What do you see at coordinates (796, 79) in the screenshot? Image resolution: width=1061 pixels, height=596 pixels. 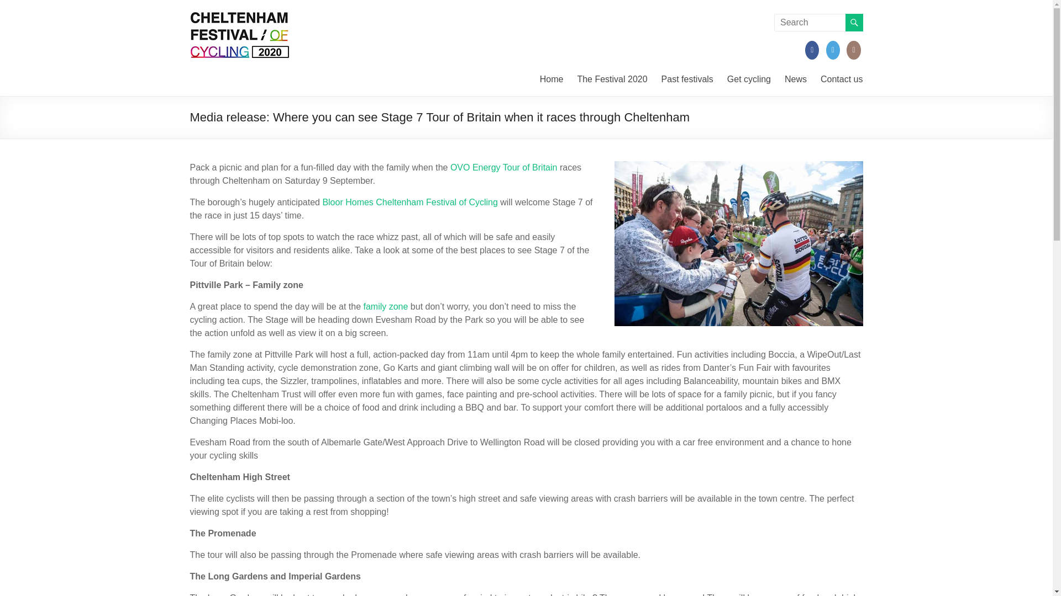 I see `News` at bounding box center [796, 79].